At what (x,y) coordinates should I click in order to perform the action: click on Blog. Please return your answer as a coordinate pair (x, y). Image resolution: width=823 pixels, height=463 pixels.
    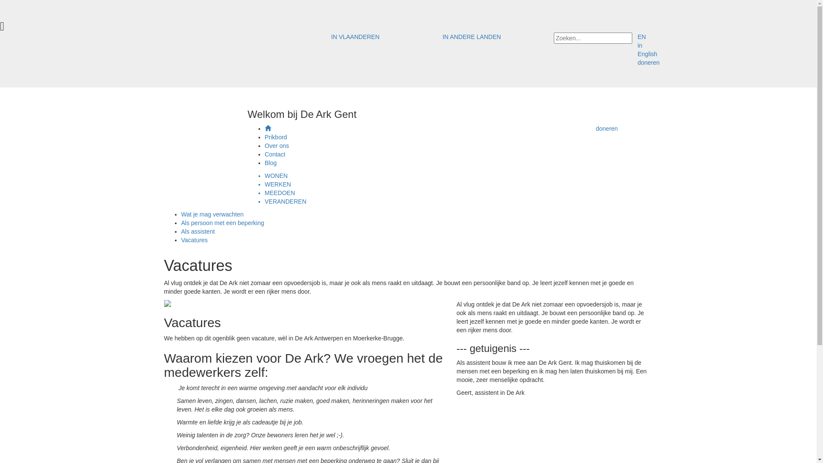
    Looking at the image, I should click on (271, 163).